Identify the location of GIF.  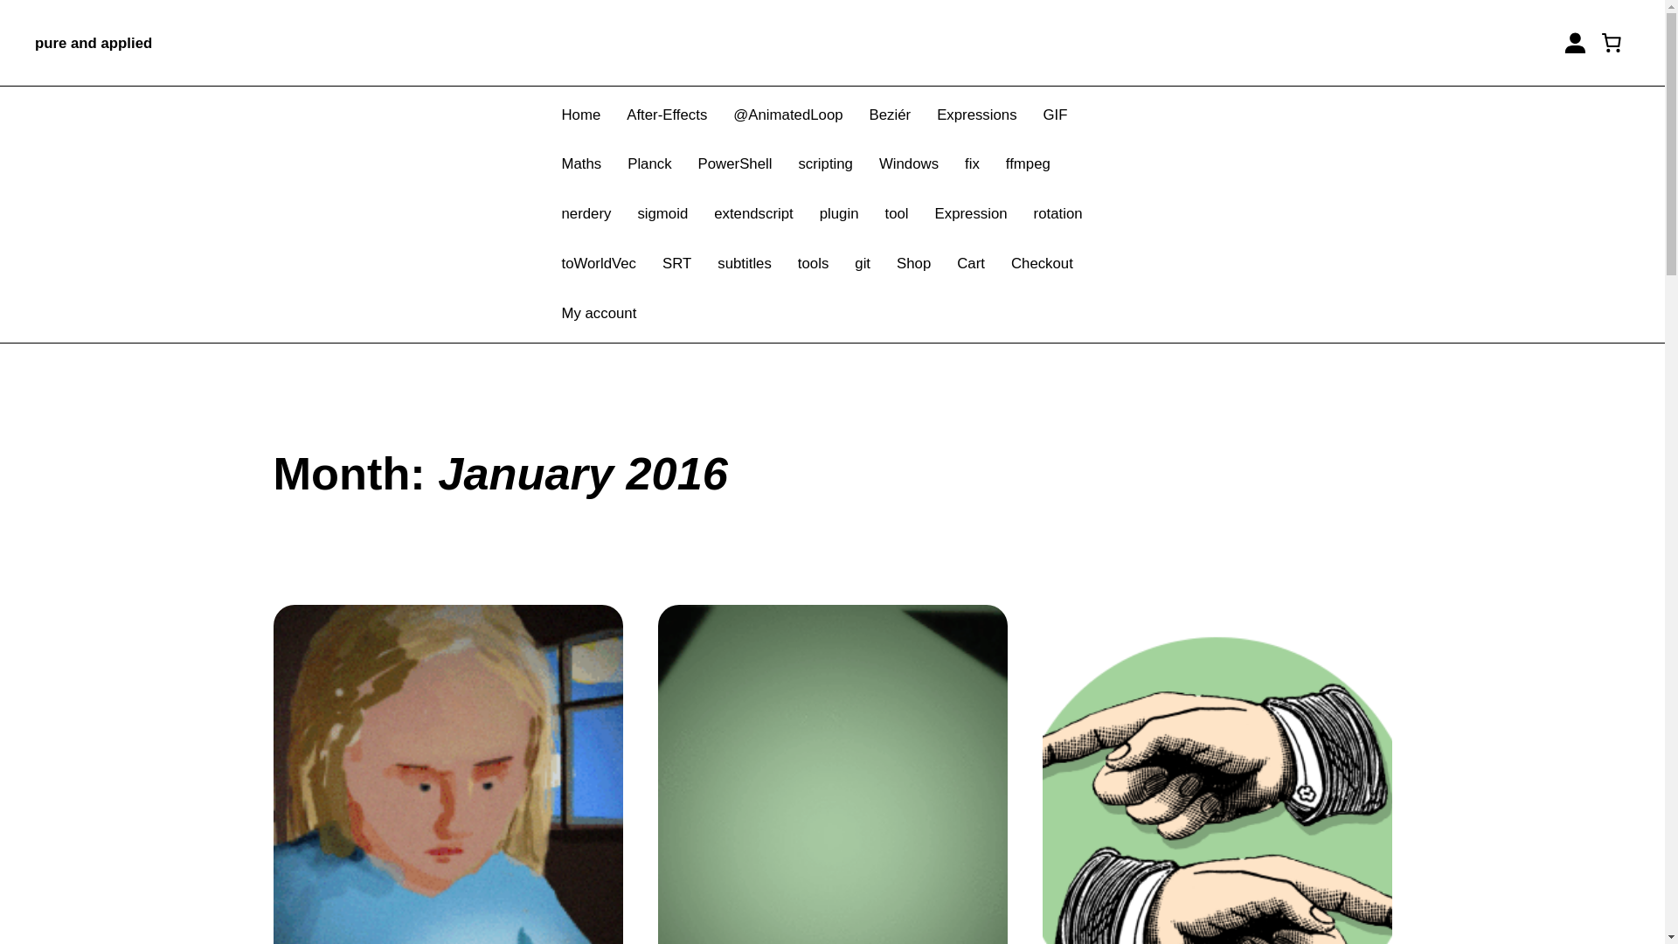
(1056, 115).